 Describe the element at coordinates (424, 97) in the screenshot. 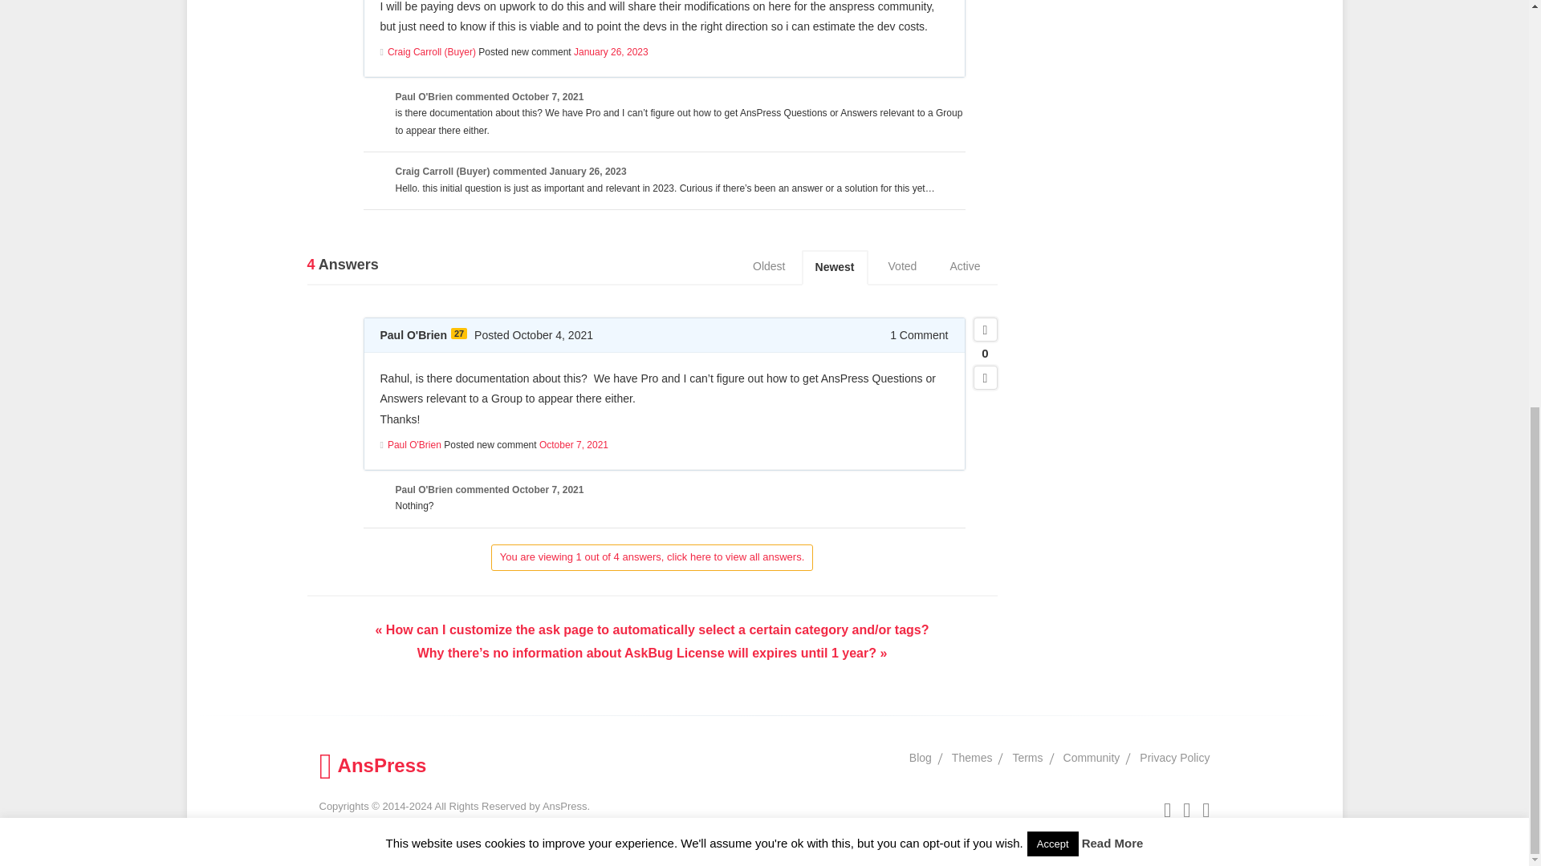

I see `Paul O'Brien` at that location.